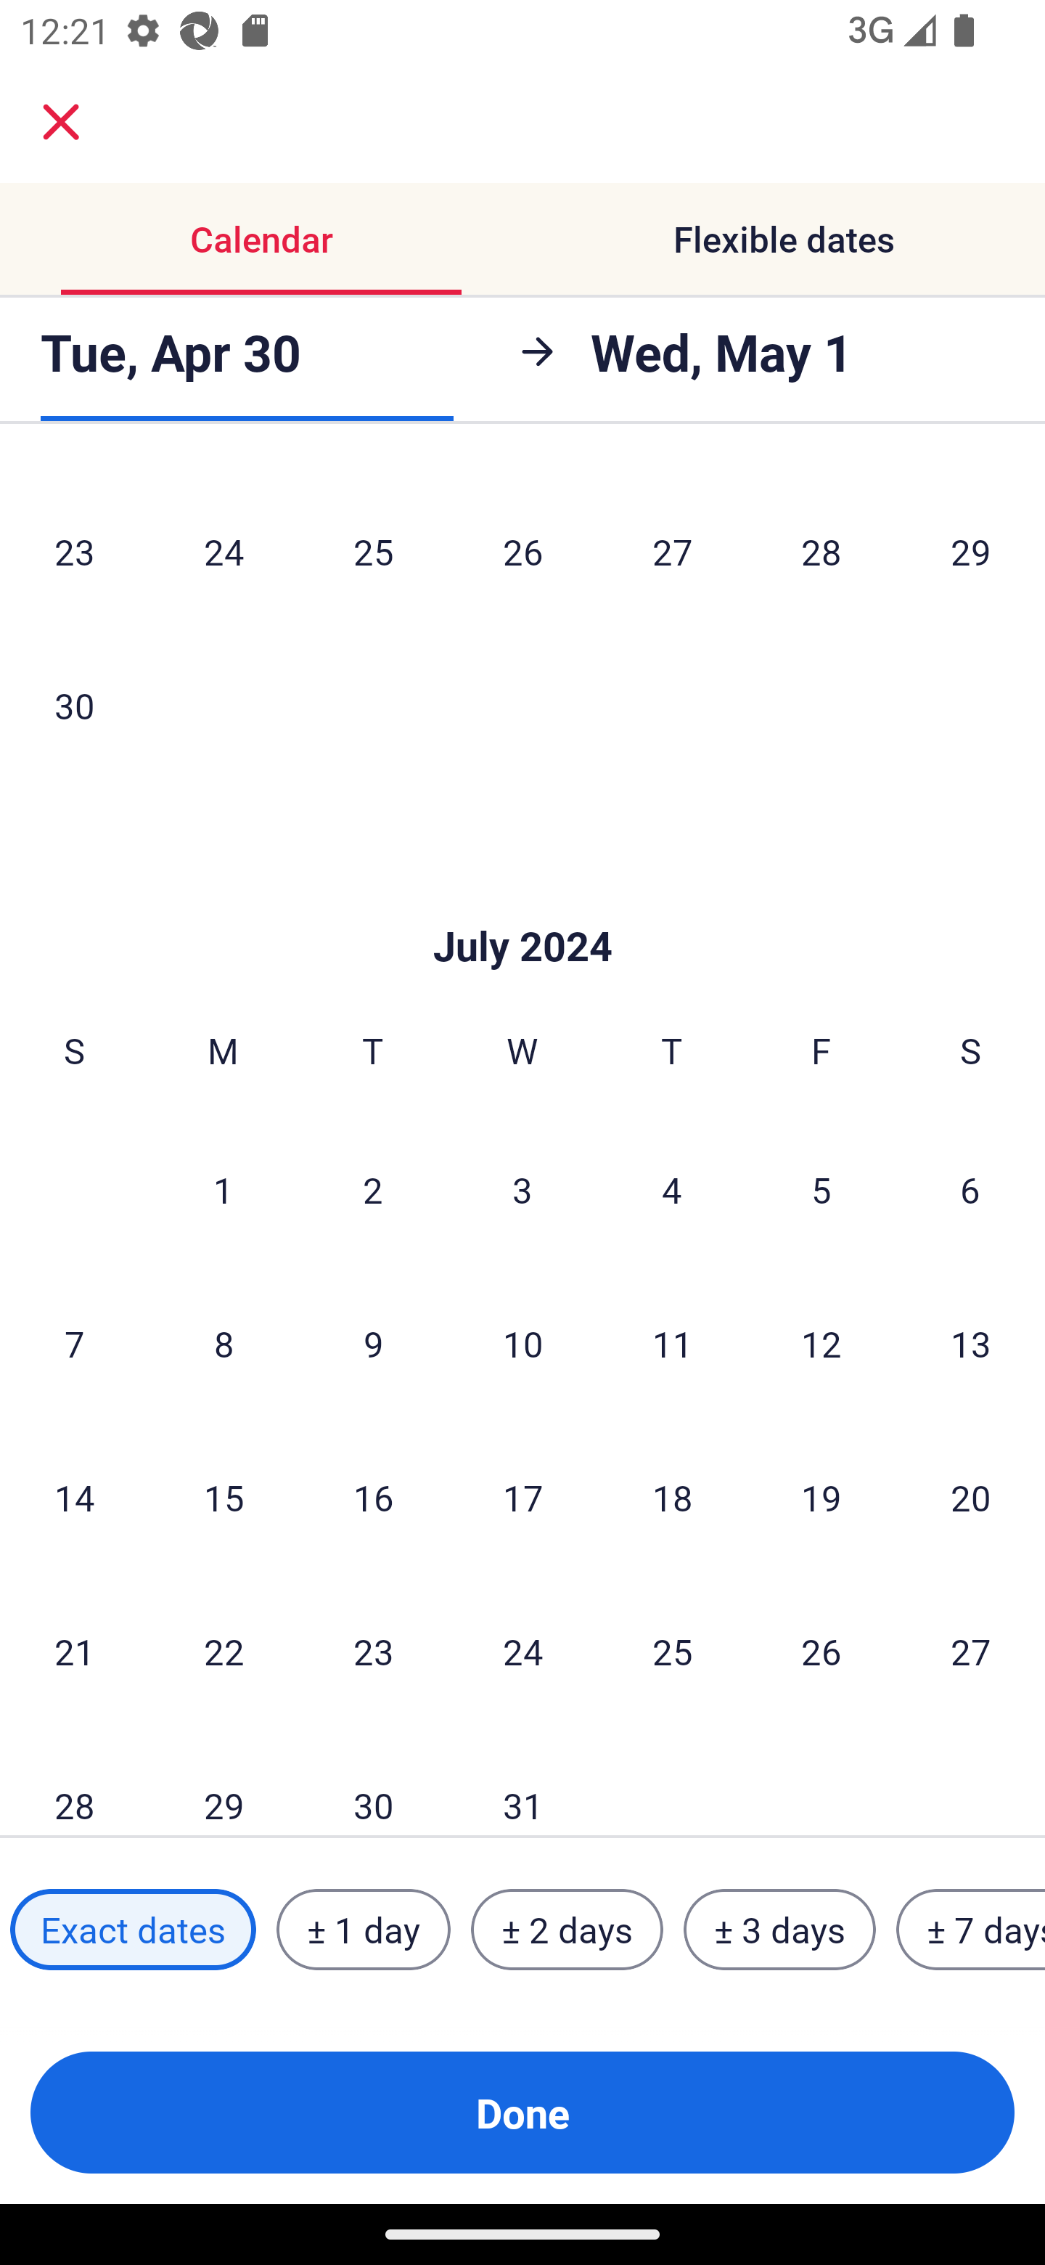  Describe the element at coordinates (821, 552) in the screenshot. I see `28 Friday, June 28, 2024` at that location.